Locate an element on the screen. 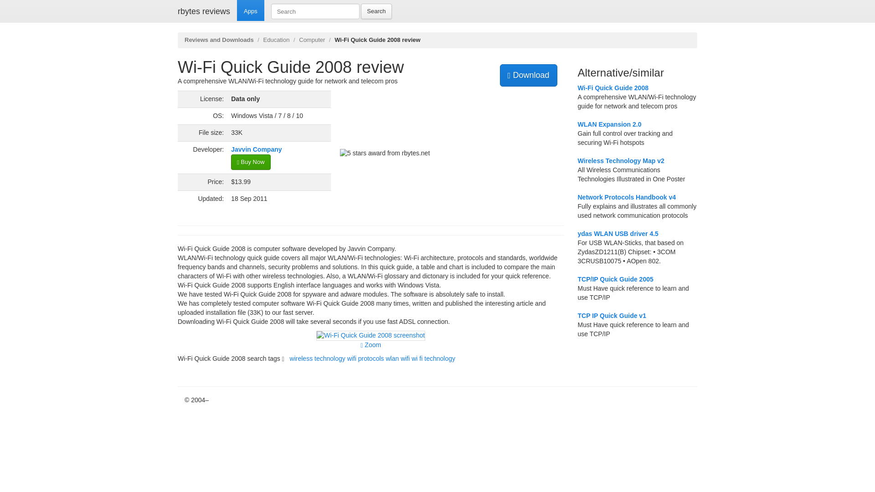  rbytes reviews is located at coordinates (204, 11).